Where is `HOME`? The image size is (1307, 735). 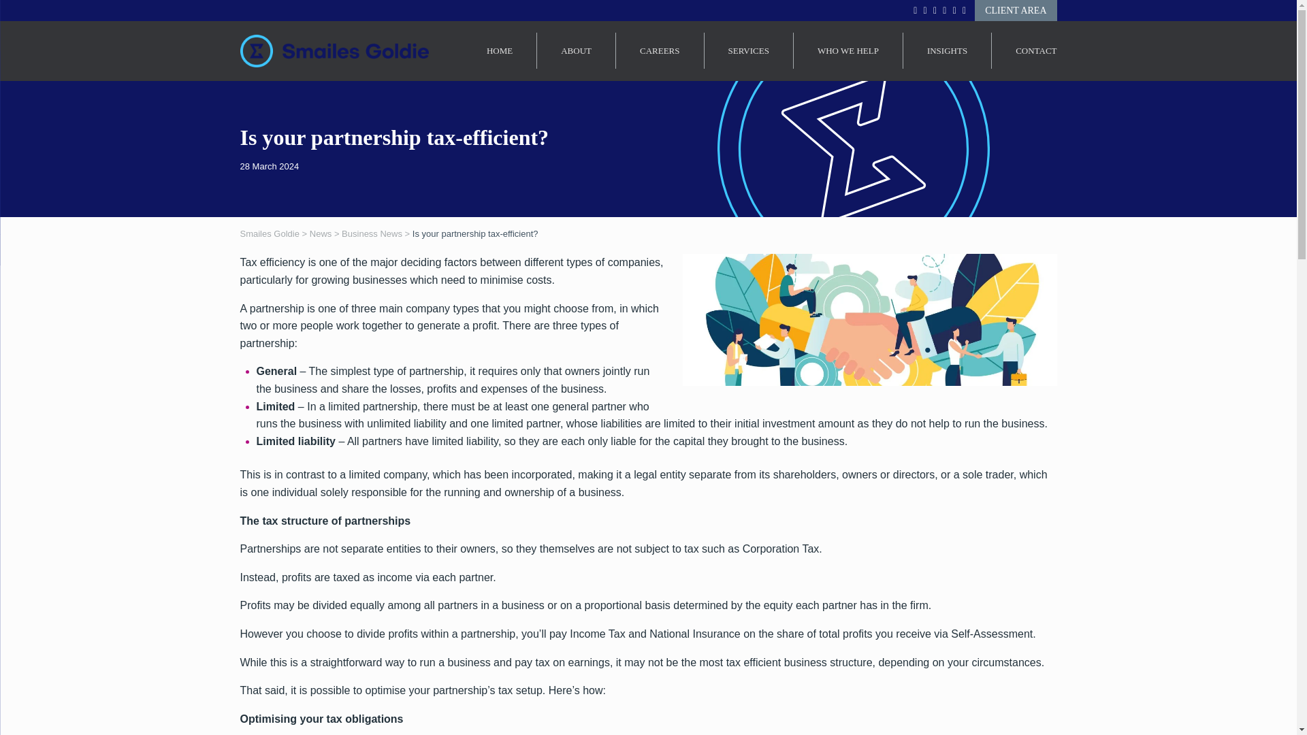 HOME is located at coordinates (499, 50).